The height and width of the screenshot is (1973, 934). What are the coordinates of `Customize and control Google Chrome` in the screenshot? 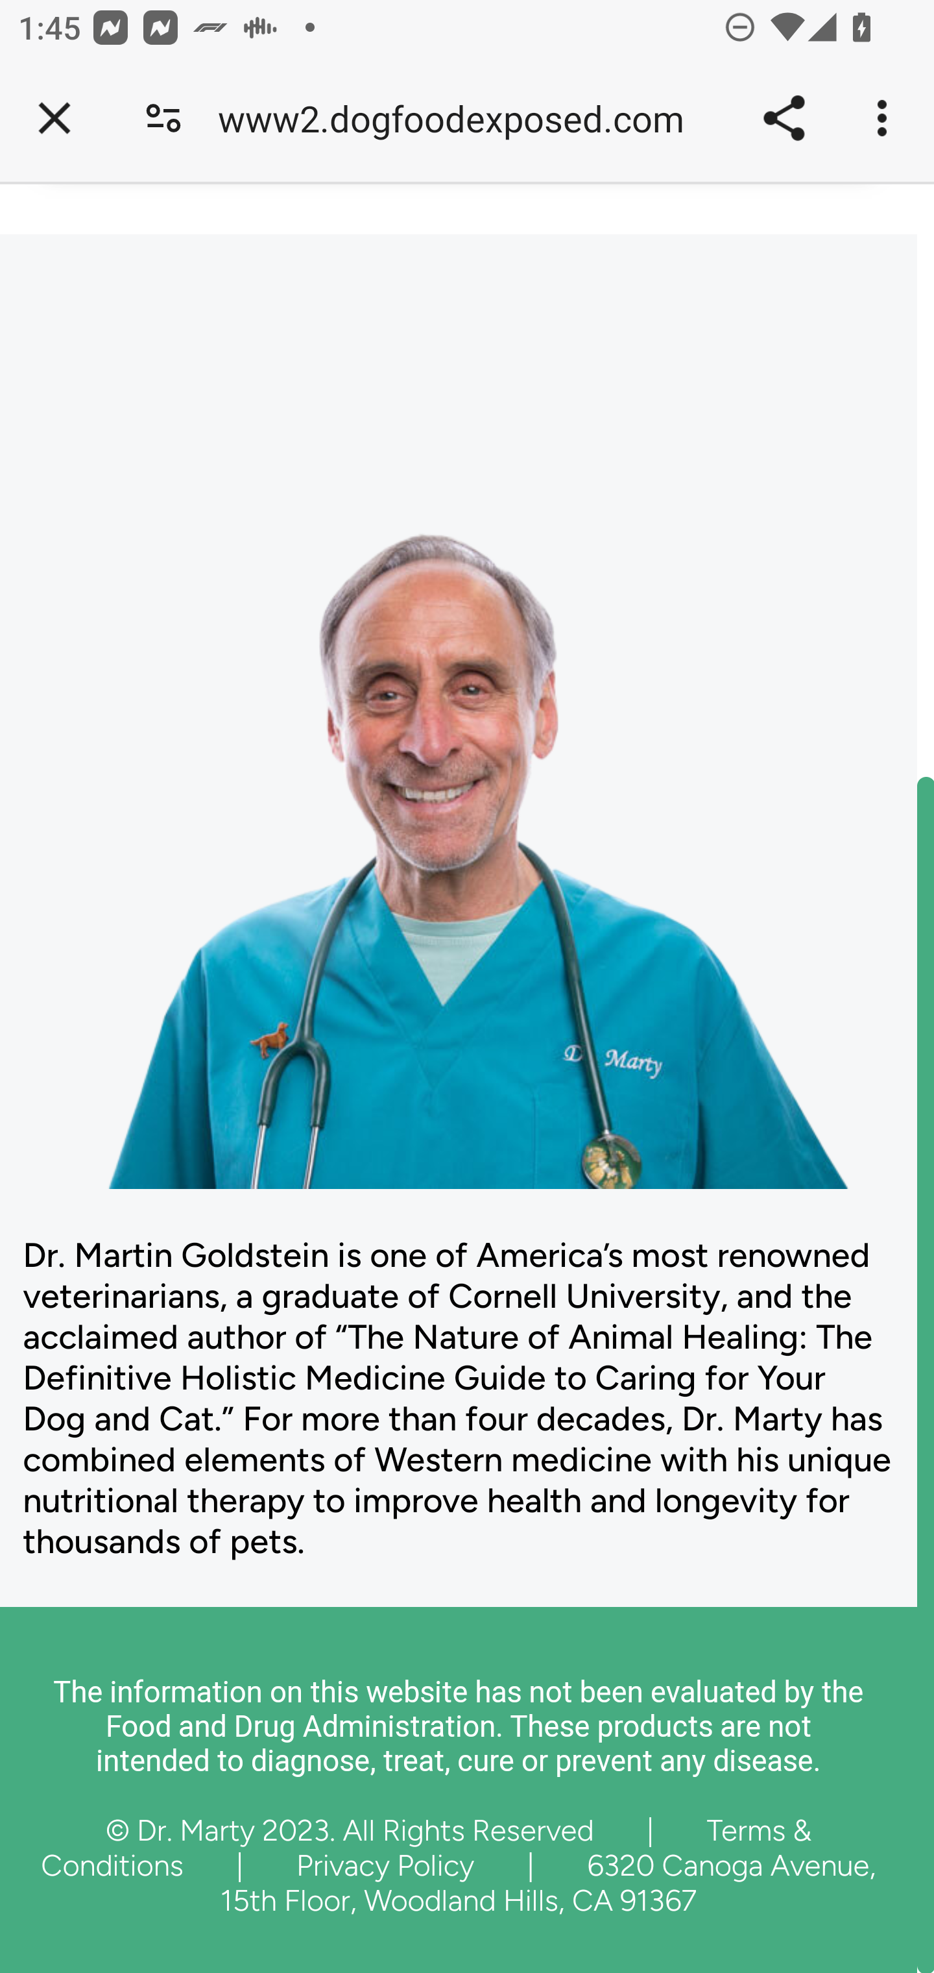 It's located at (886, 118).